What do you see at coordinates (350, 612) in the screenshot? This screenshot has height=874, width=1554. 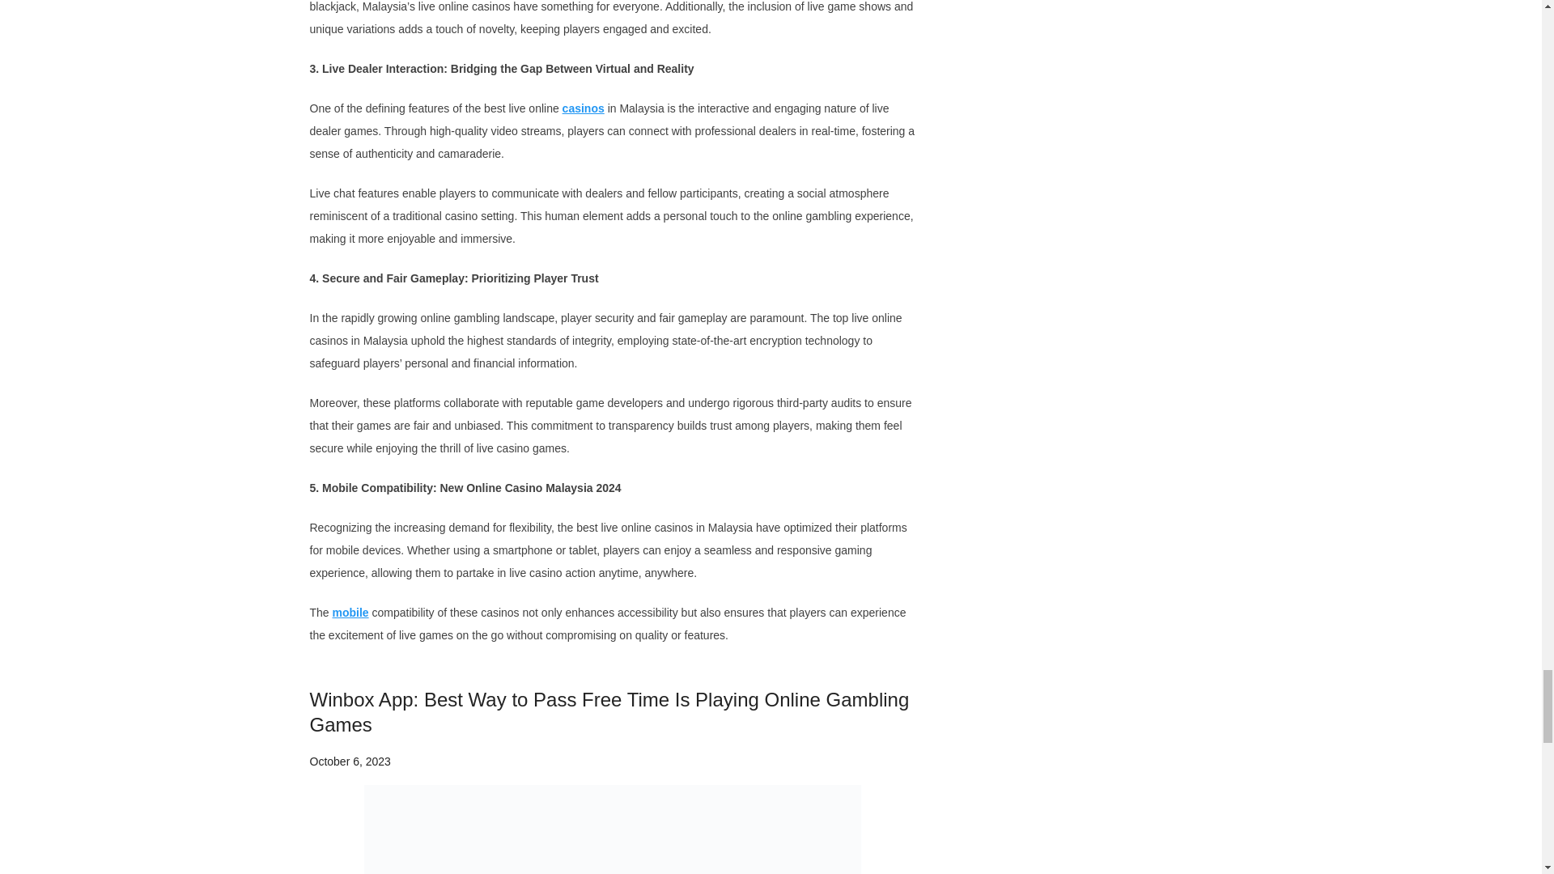 I see `mobile` at bounding box center [350, 612].